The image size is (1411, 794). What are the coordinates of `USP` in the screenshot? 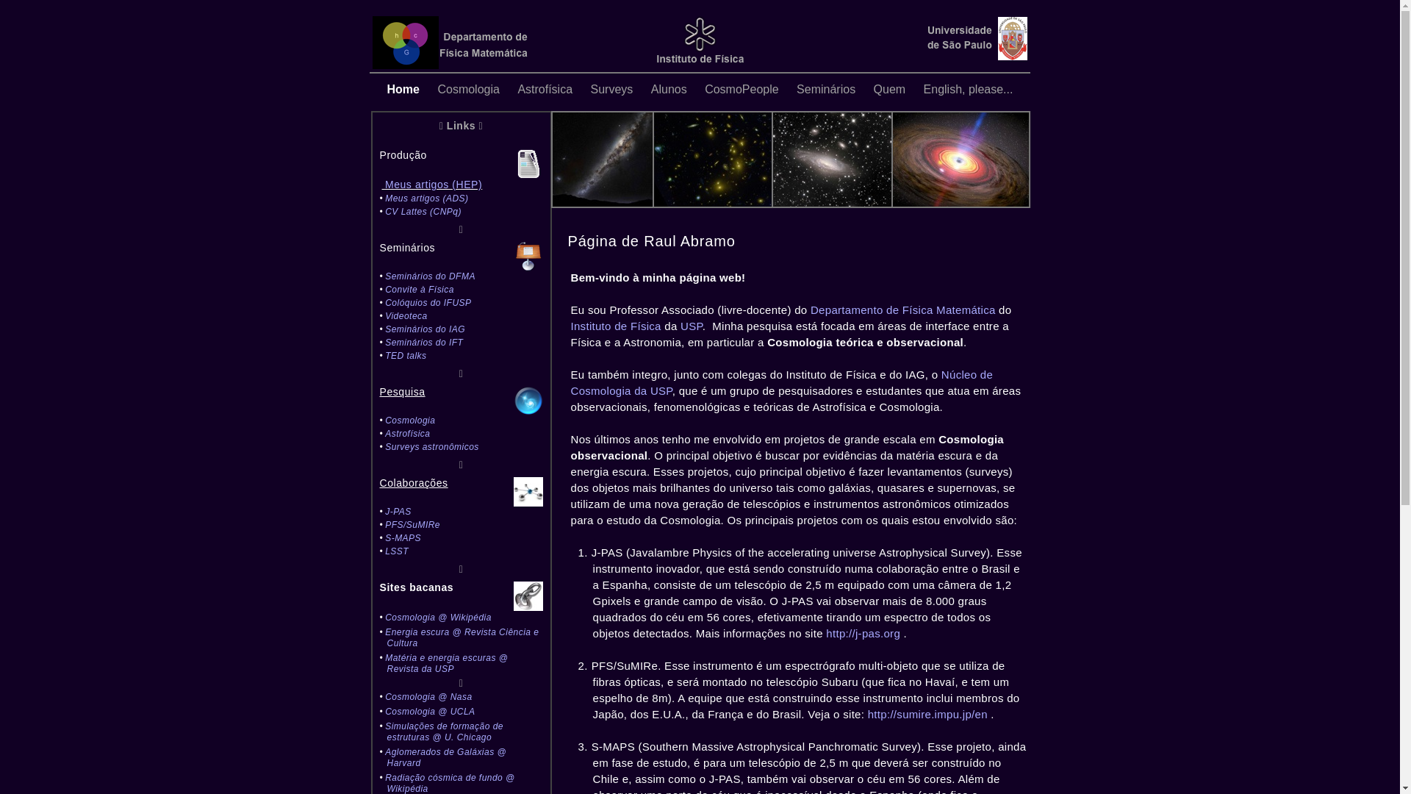 It's located at (692, 326).